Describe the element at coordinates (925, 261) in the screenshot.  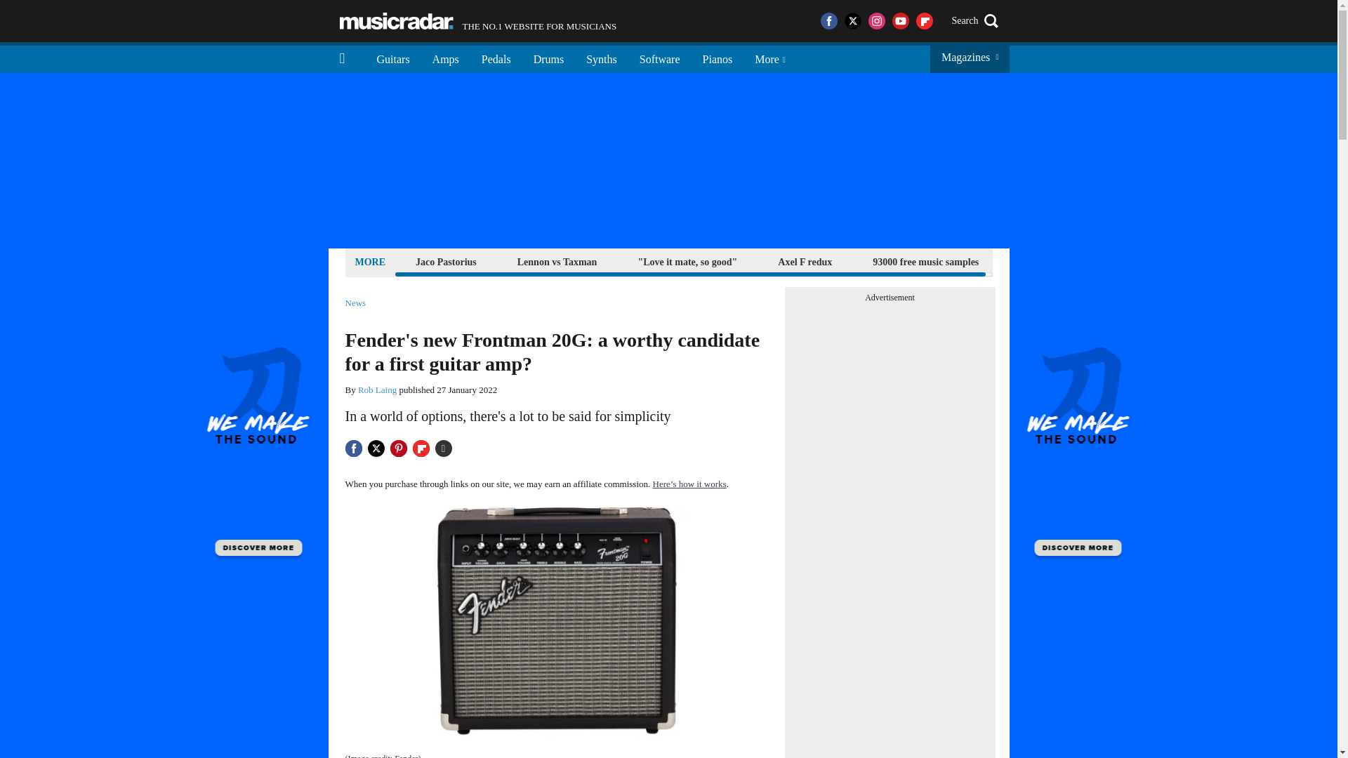
I see `93000 free music samples` at that location.